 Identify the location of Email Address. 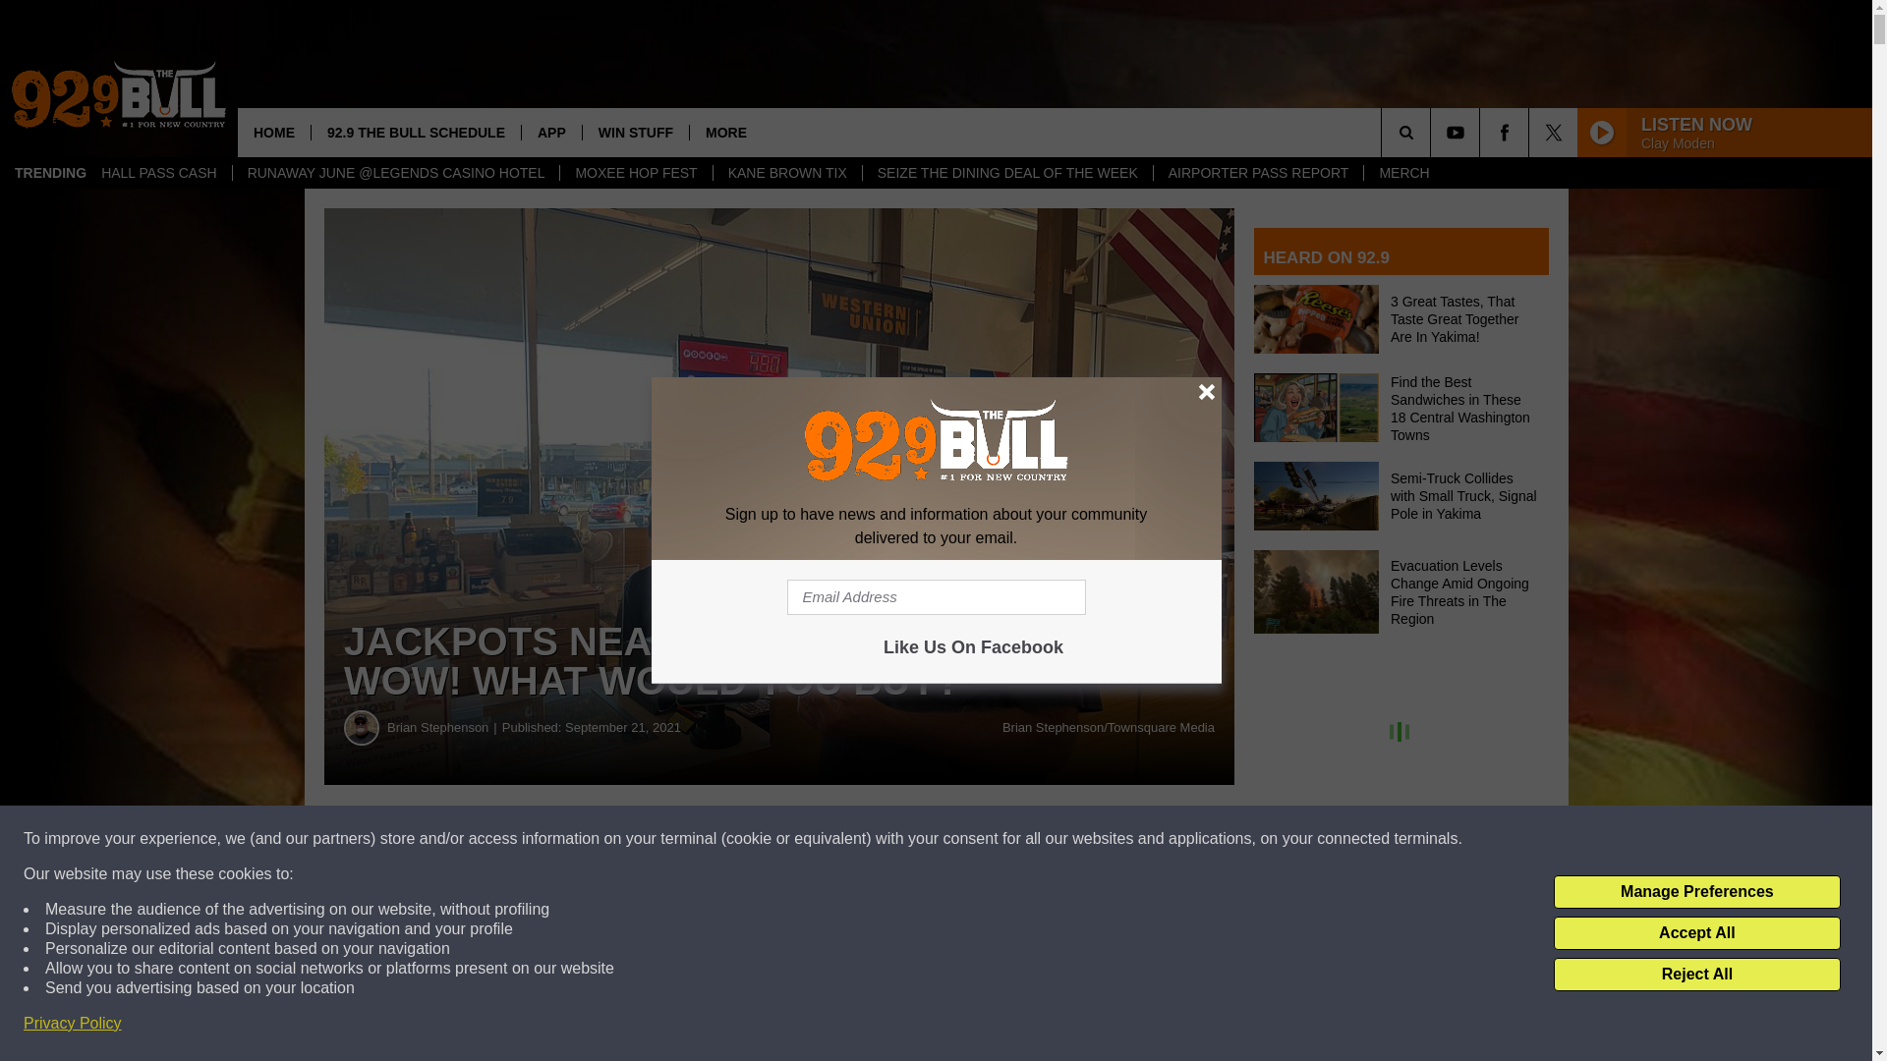
(936, 597).